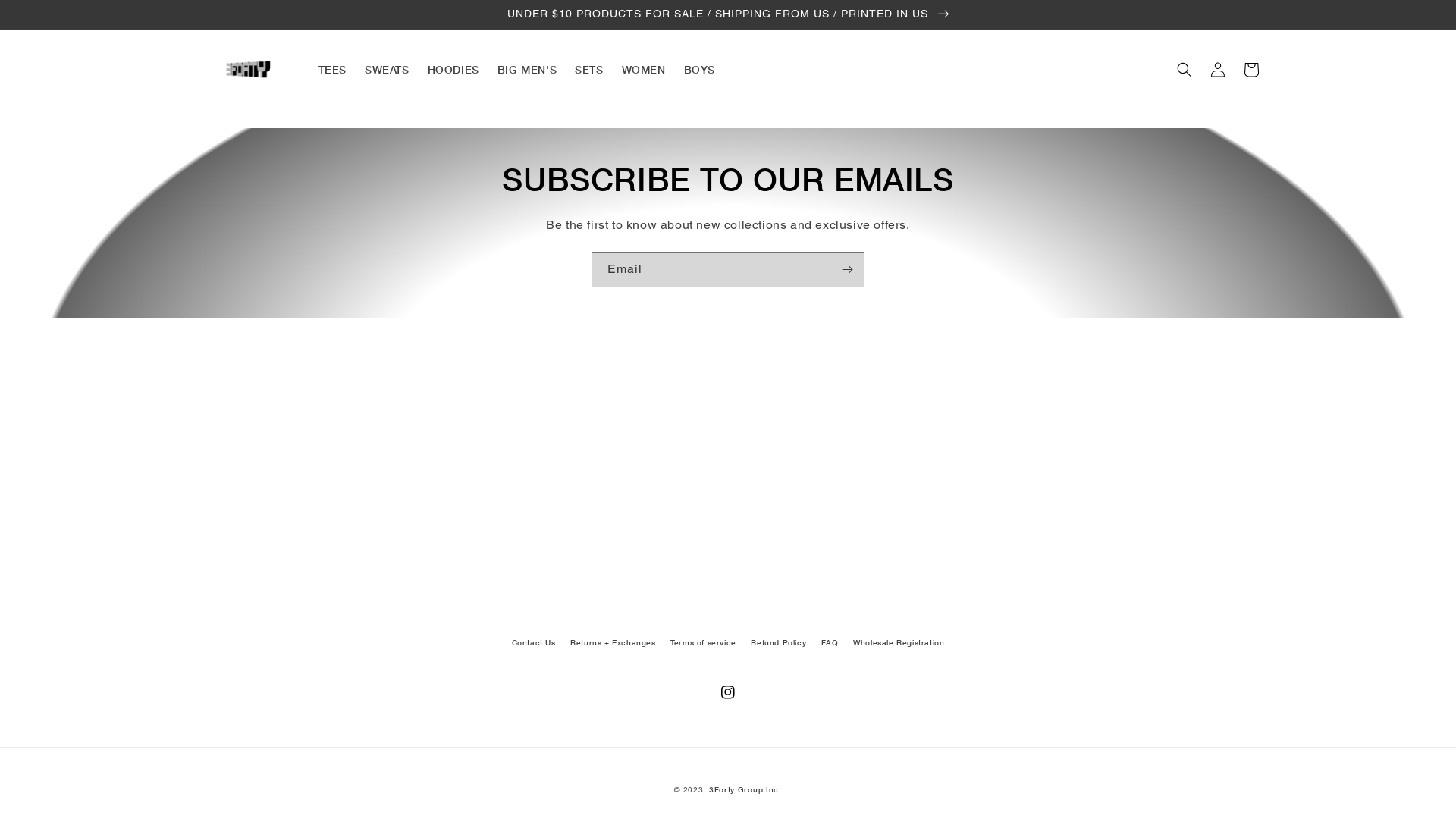  I want to click on SWEATS, so click(387, 70).